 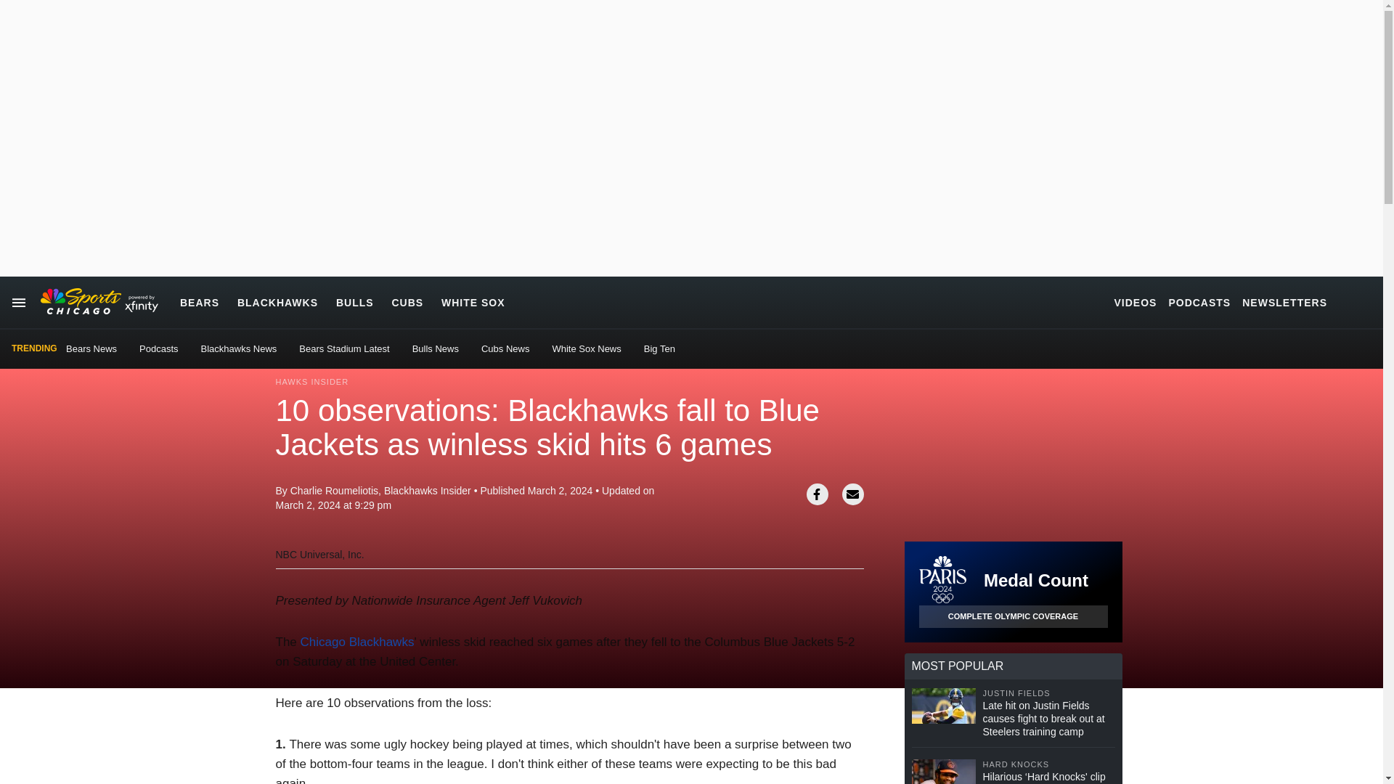 What do you see at coordinates (199, 302) in the screenshot?
I see `BEARS` at bounding box center [199, 302].